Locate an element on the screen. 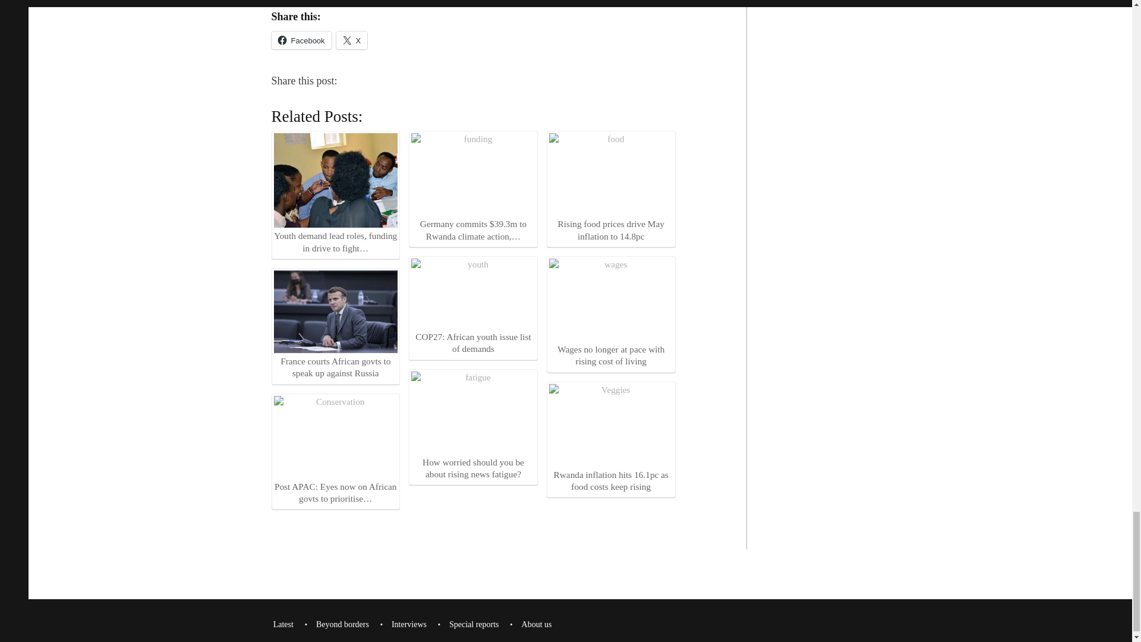  X is located at coordinates (352, 40).